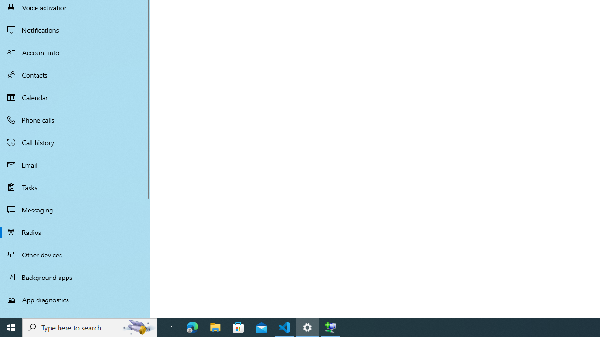  What do you see at coordinates (11, 328) in the screenshot?
I see `Start` at bounding box center [11, 328].